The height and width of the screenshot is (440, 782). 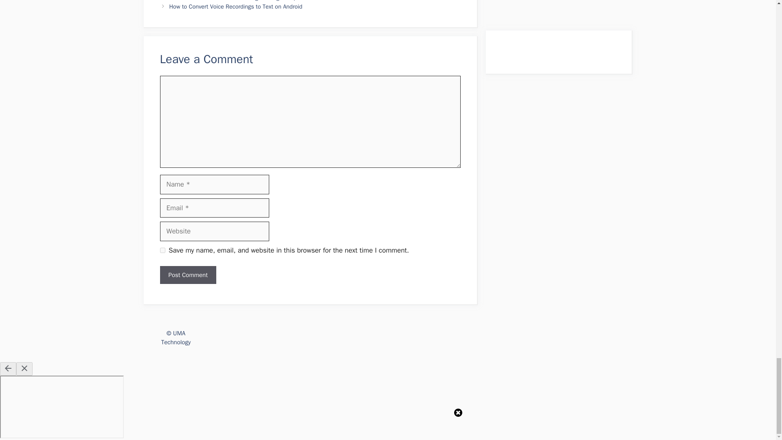 I want to click on yes, so click(x=162, y=250).